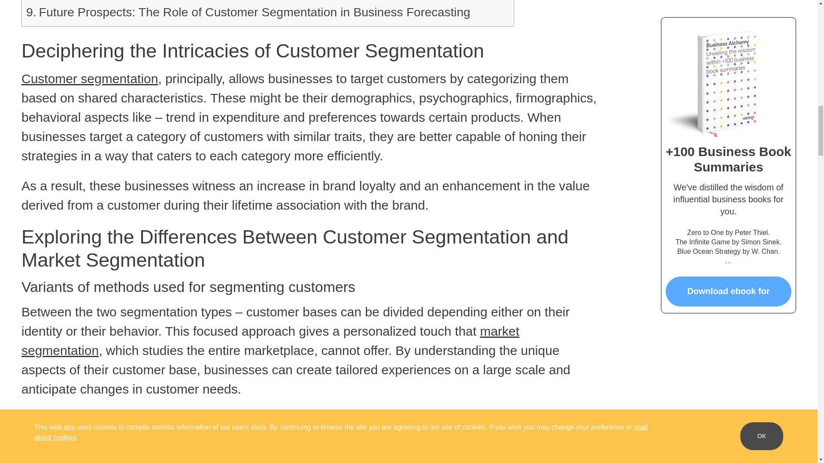 This screenshot has width=824, height=463. I want to click on market segmentation, so click(270, 340).